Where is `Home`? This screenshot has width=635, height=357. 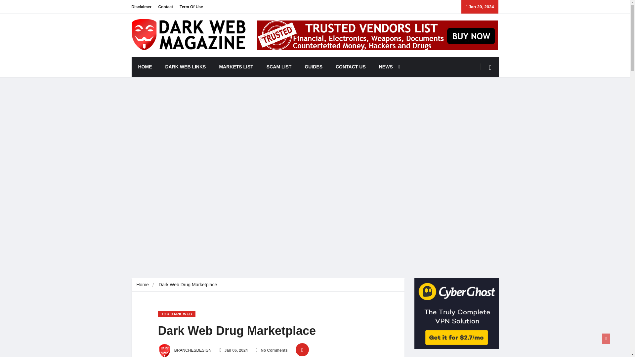
Home is located at coordinates (142, 285).